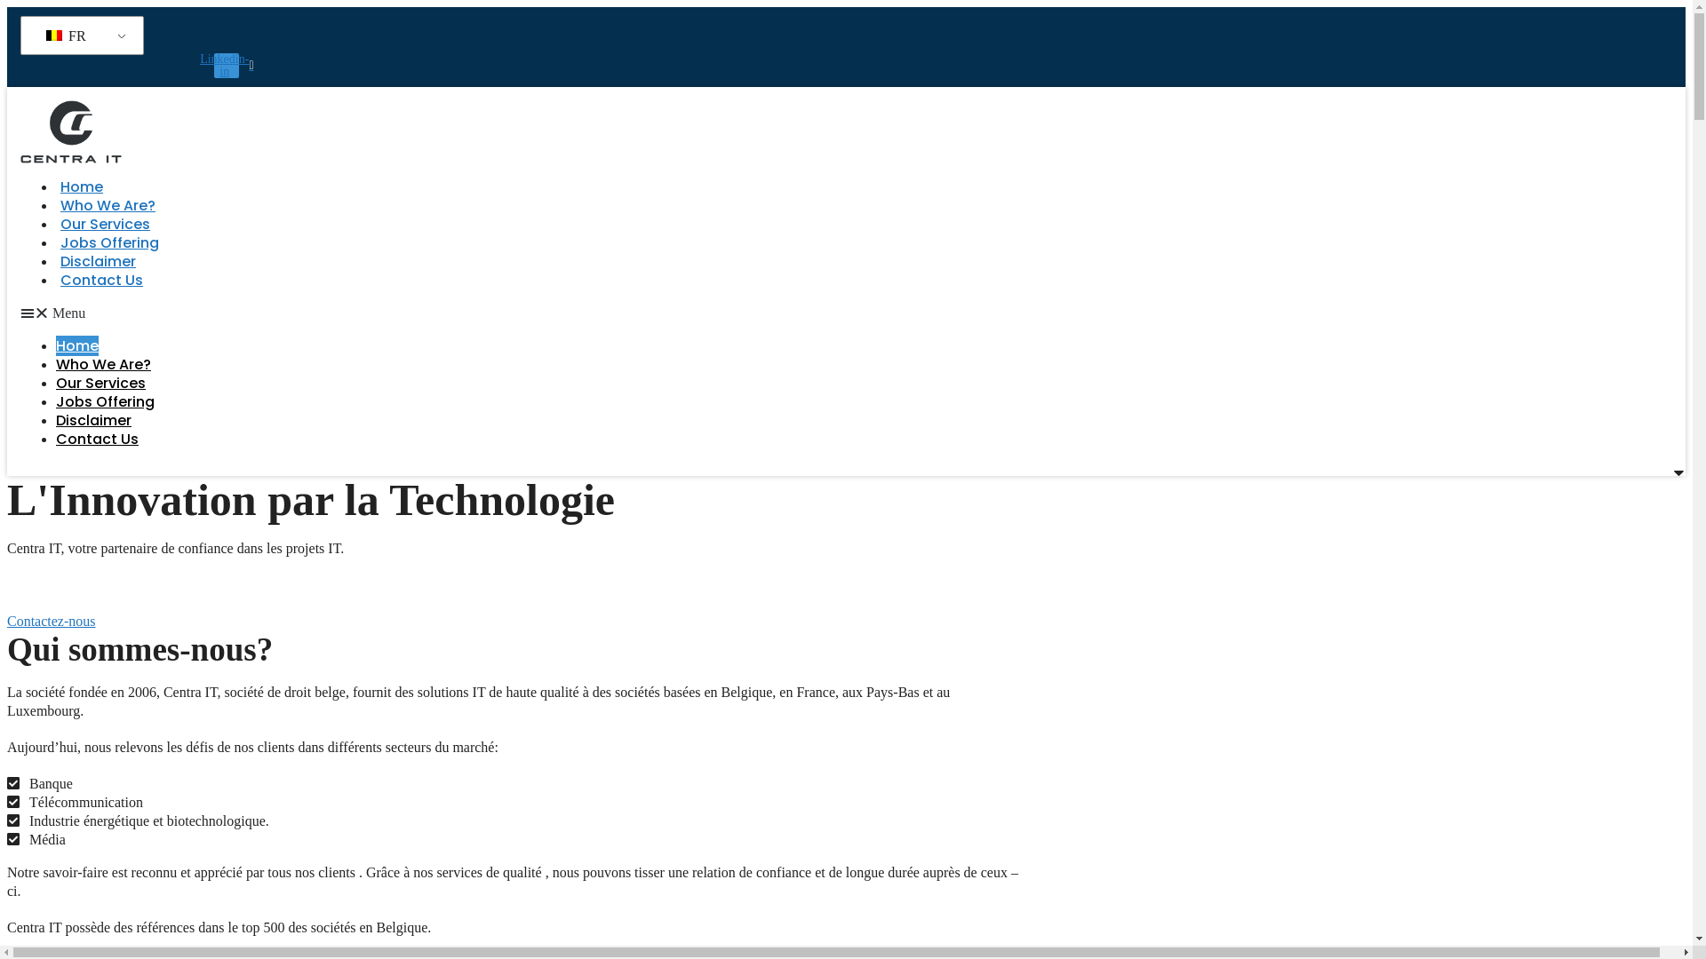 This screenshot has width=1706, height=959. I want to click on Disclaimer, so click(98, 261).